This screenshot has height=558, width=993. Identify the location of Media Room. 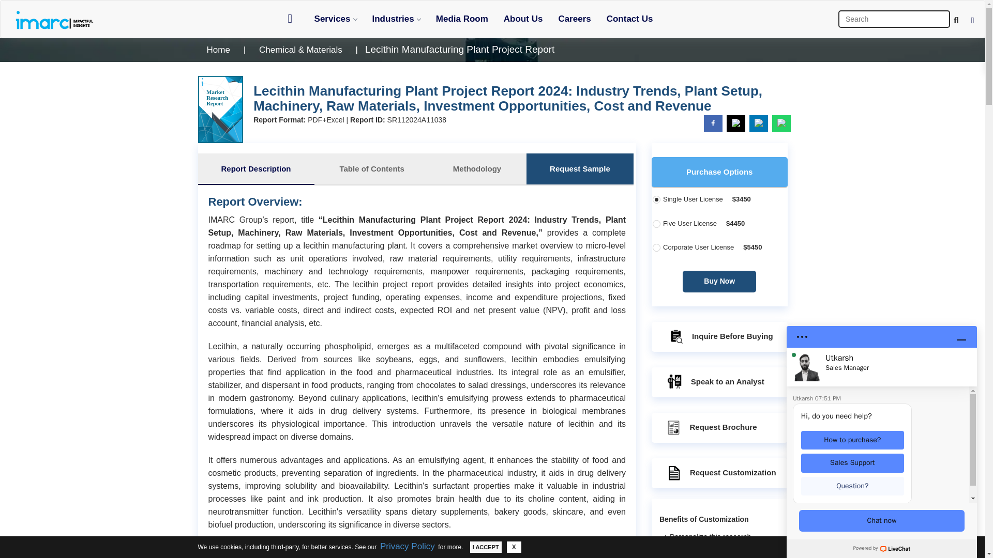
(461, 19).